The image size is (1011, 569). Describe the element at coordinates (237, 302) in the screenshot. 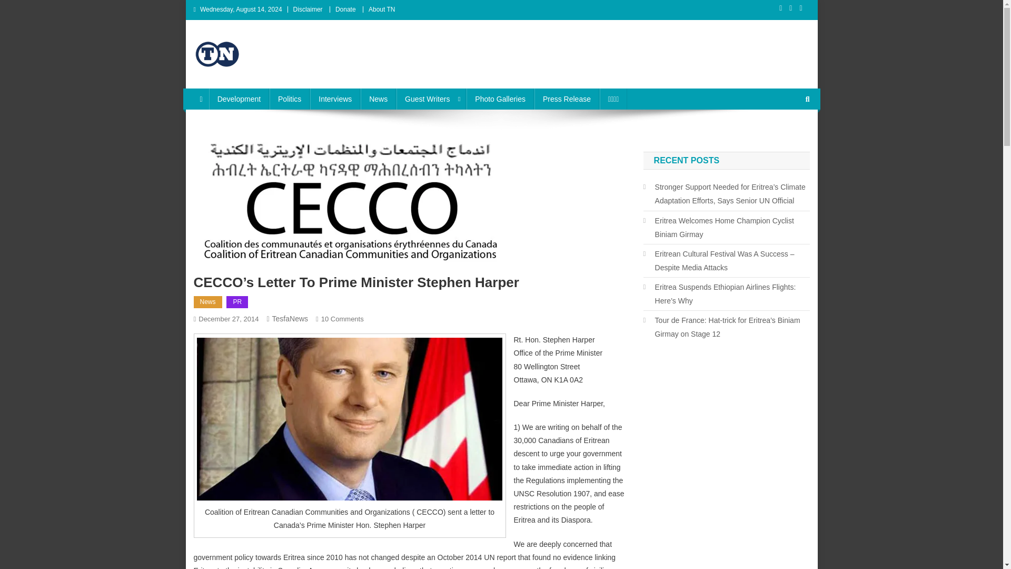

I see `PR` at that location.